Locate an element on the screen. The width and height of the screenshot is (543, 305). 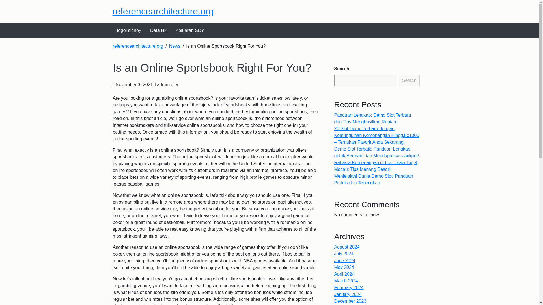
referencearchitecture.org is located at coordinates (138, 46).